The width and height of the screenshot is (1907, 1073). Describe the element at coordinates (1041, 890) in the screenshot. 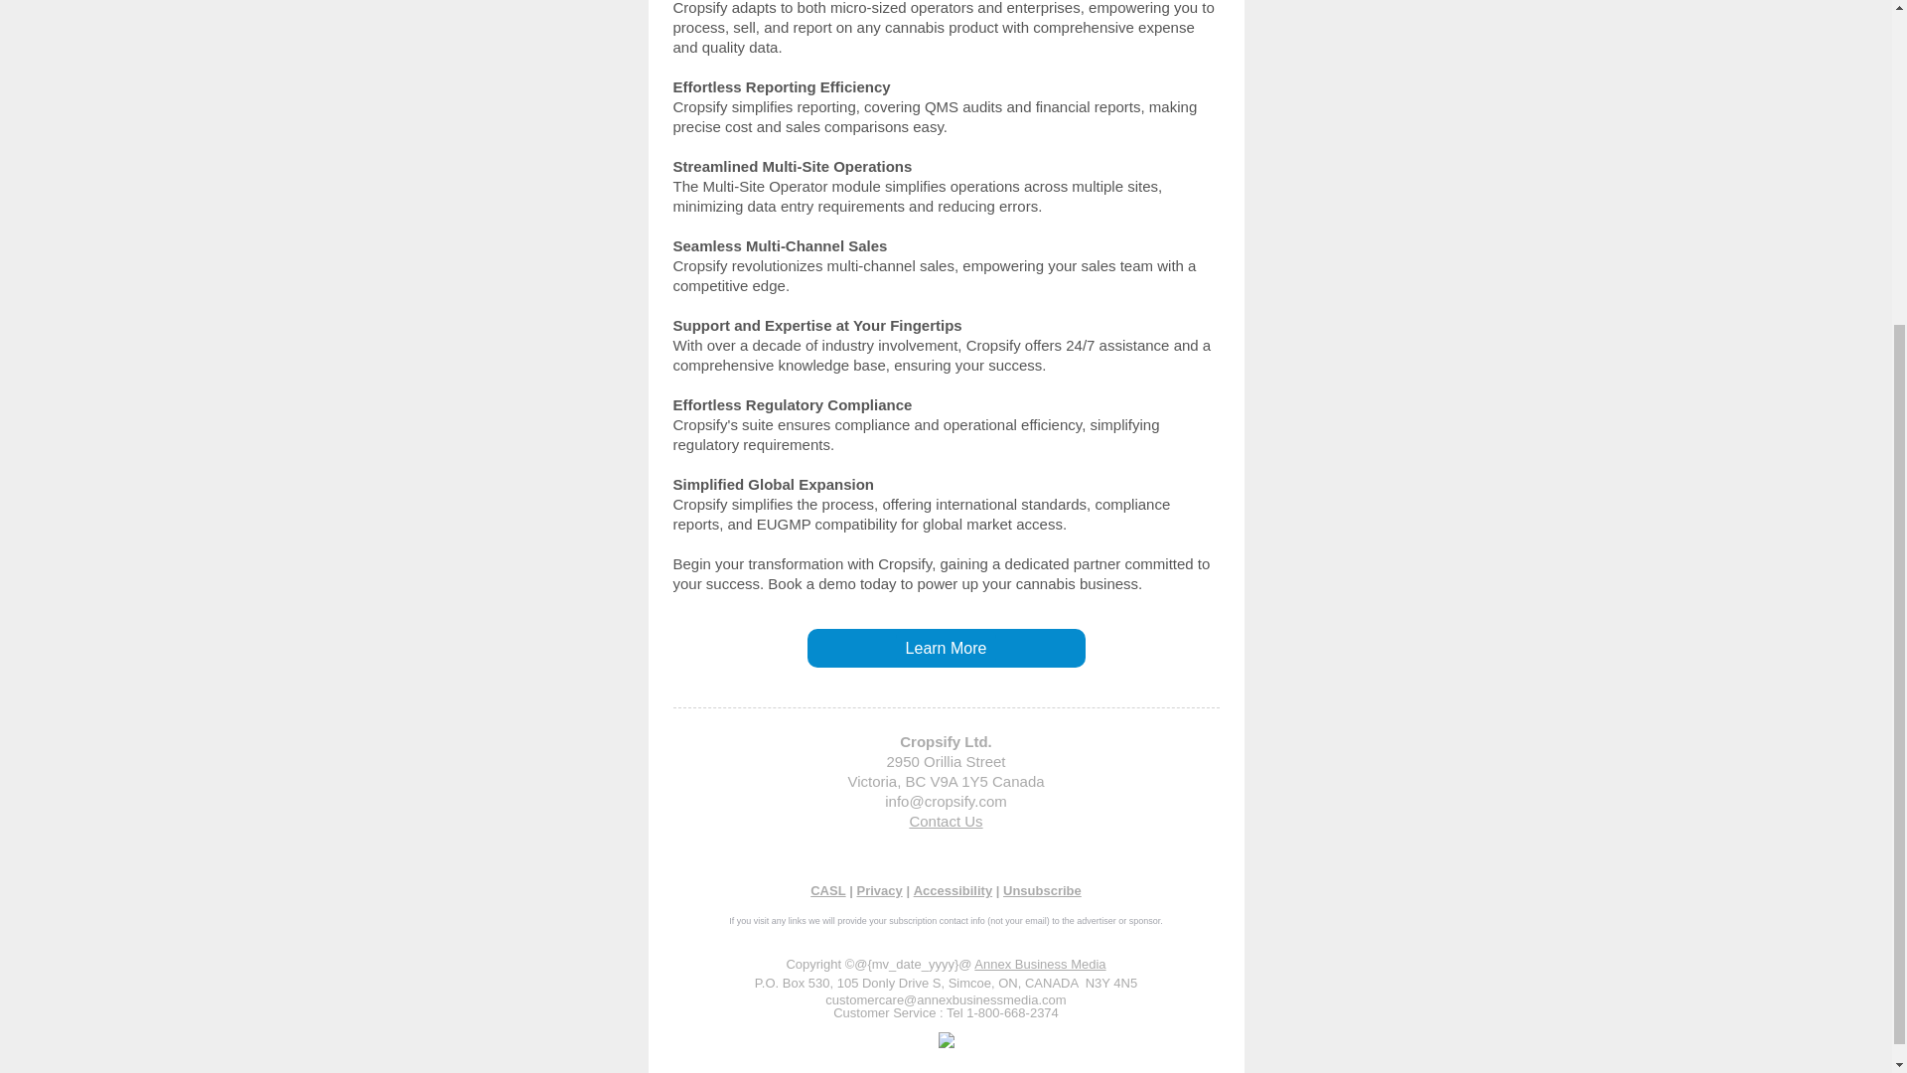

I see `Unsubscribe` at that location.